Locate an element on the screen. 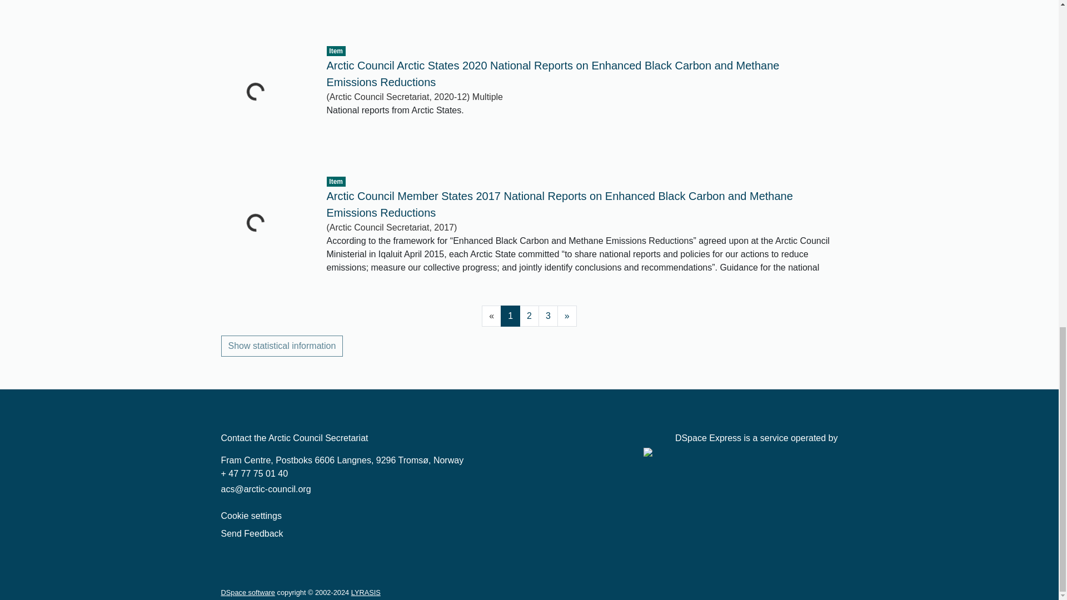  Loading... is located at coordinates (266, 100).